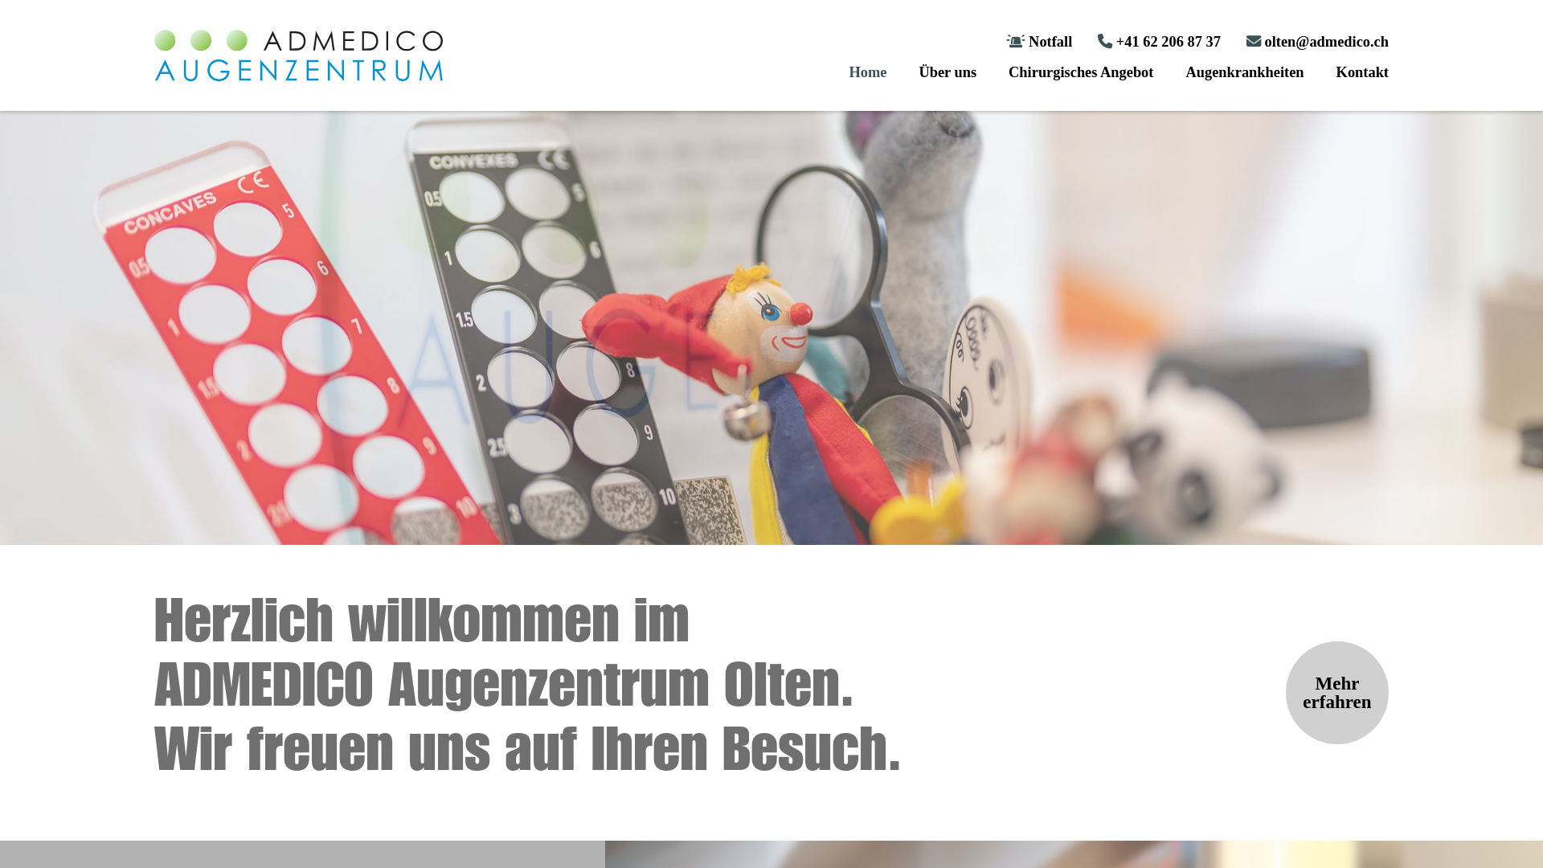  What do you see at coordinates (1337, 693) in the screenshot?
I see `Mehr erfahren` at bounding box center [1337, 693].